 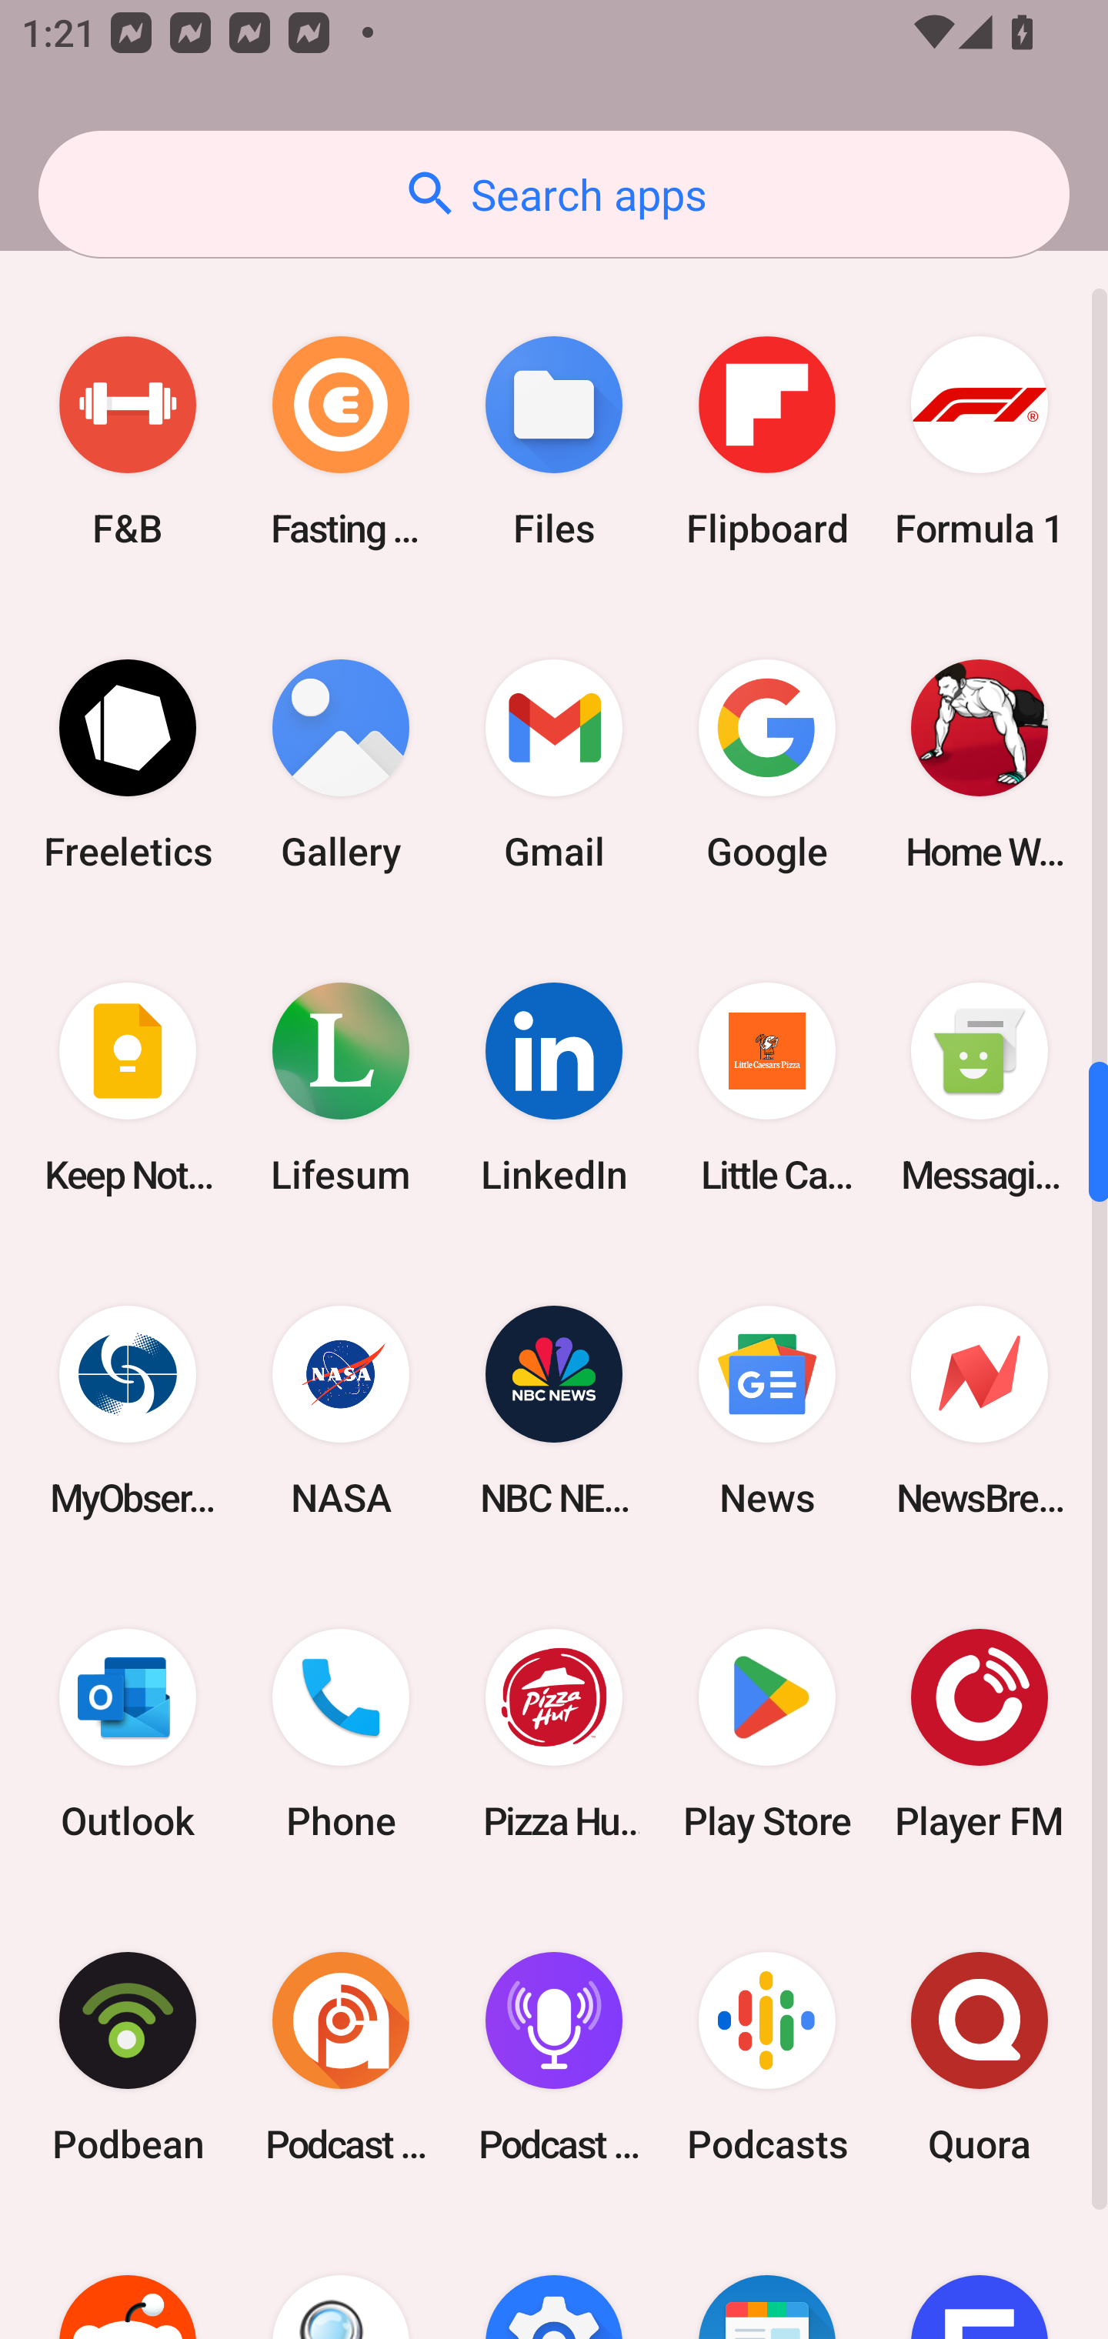 I want to click on NBC NEWS, so click(x=554, y=1410).